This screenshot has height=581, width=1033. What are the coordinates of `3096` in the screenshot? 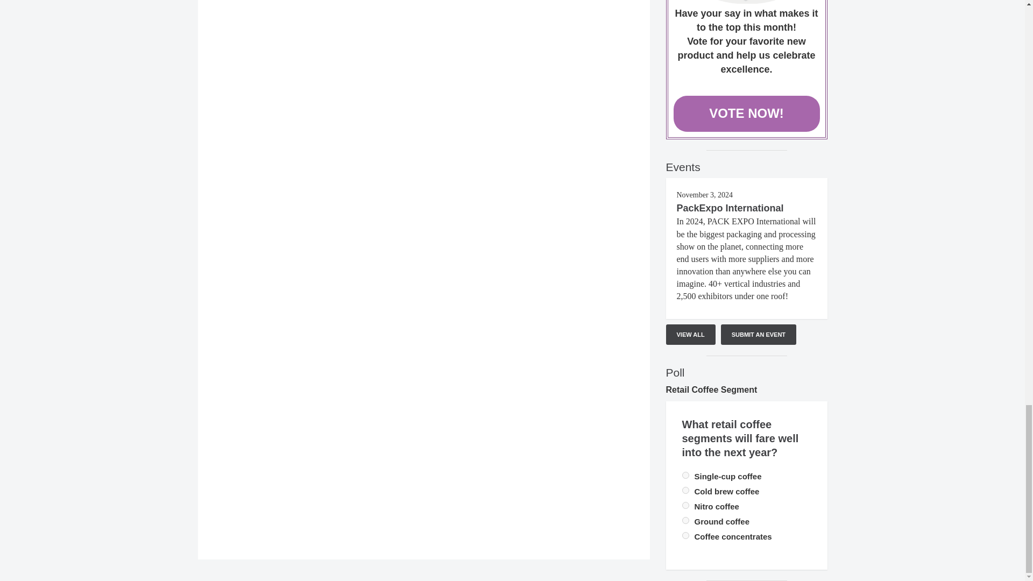 It's located at (685, 521).